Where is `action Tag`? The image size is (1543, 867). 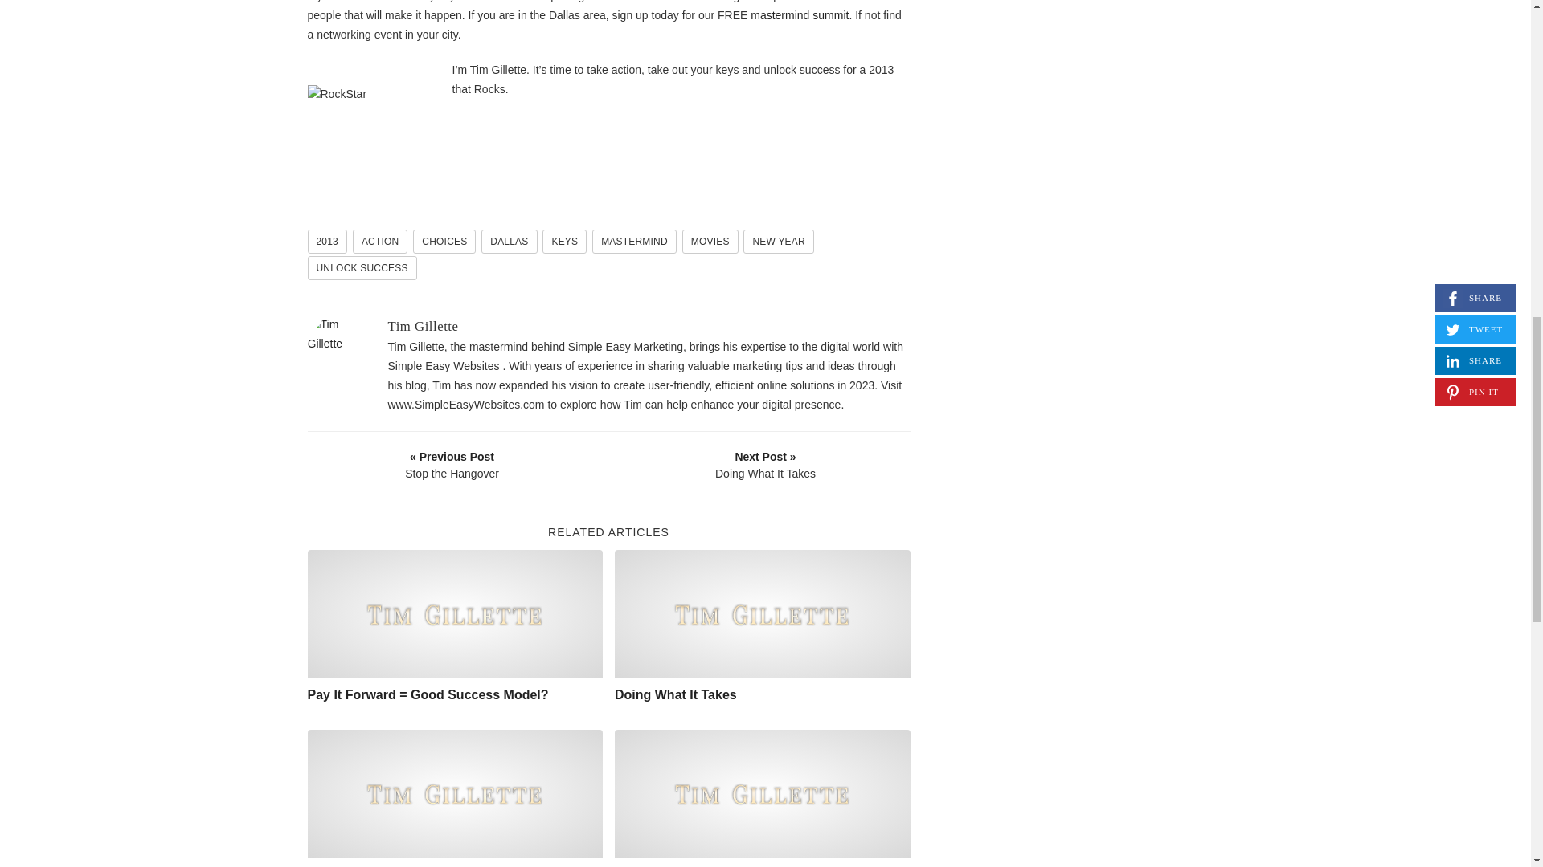 action Tag is located at coordinates (381, 242).